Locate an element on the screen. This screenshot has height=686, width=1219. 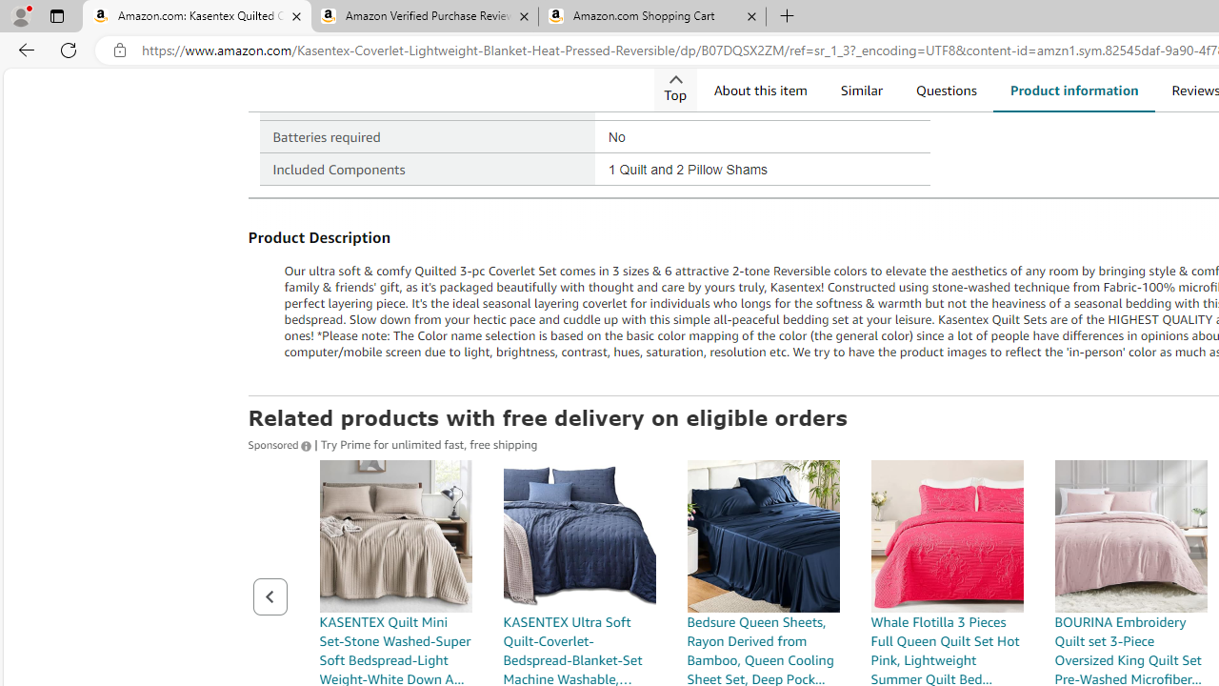
Amazon.com Shopping Cart is located at coordinates (651, 17).